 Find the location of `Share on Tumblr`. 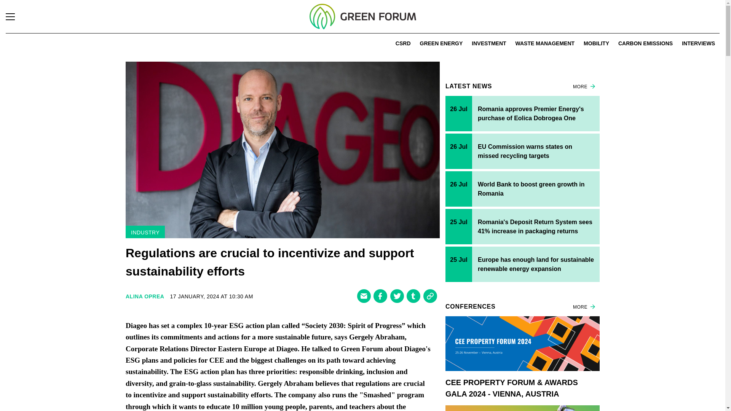

Share on Tumblr is located at coordinates (413, 296).